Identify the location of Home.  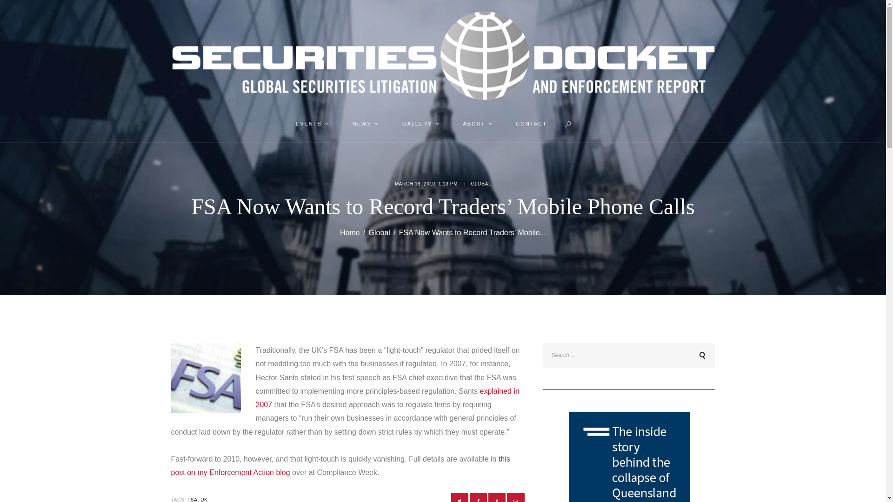
(350, 232).